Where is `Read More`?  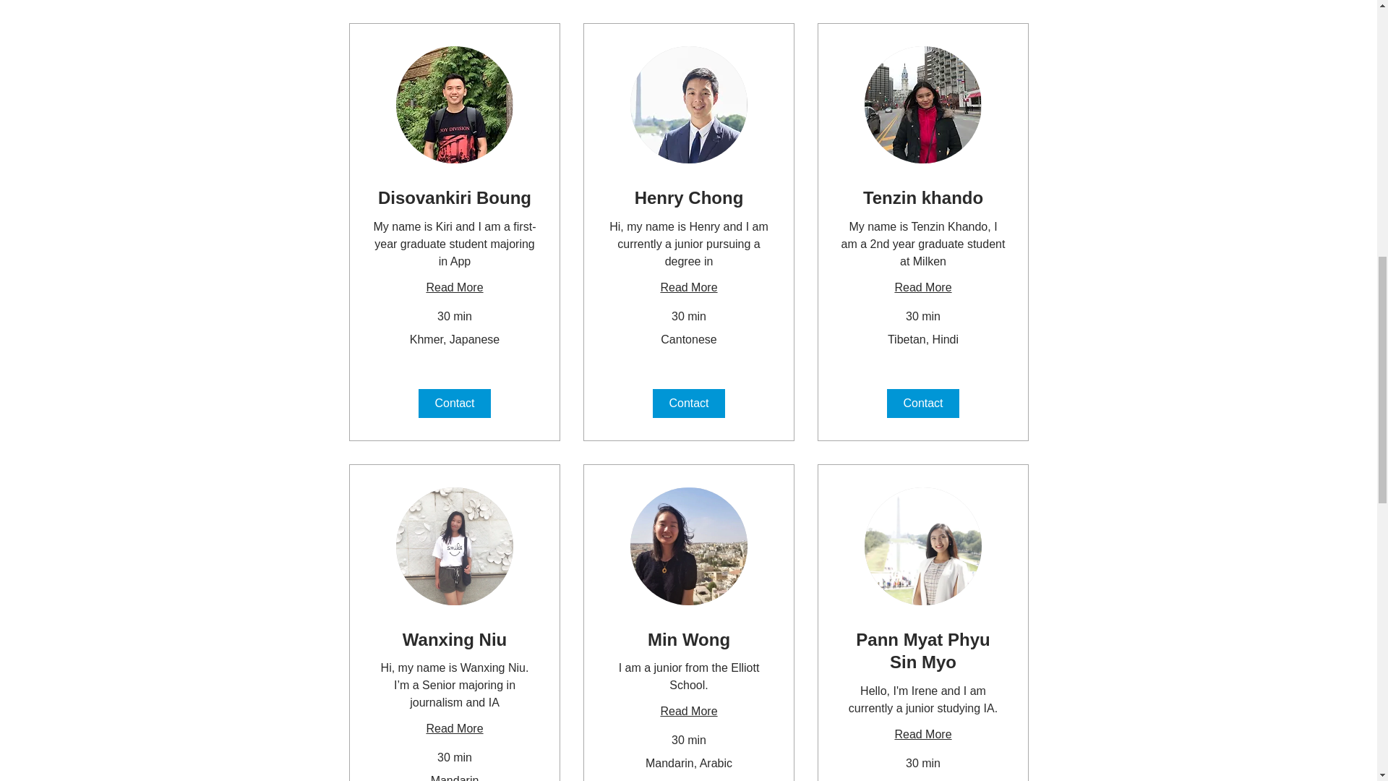 Read More is located at coordinates (687, 712).